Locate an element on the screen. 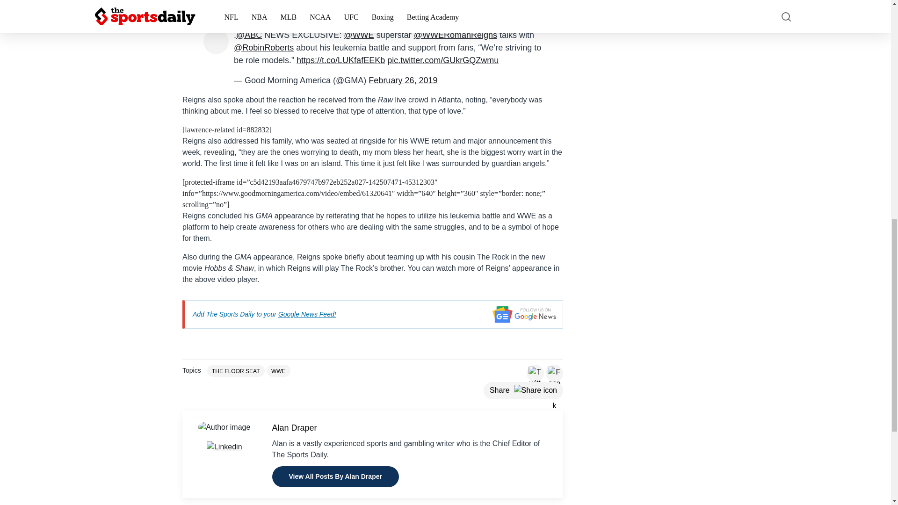 The height and width of the screenshot is (505, 898). THE FLOOR SEAT is located at coordinates (236, 370).